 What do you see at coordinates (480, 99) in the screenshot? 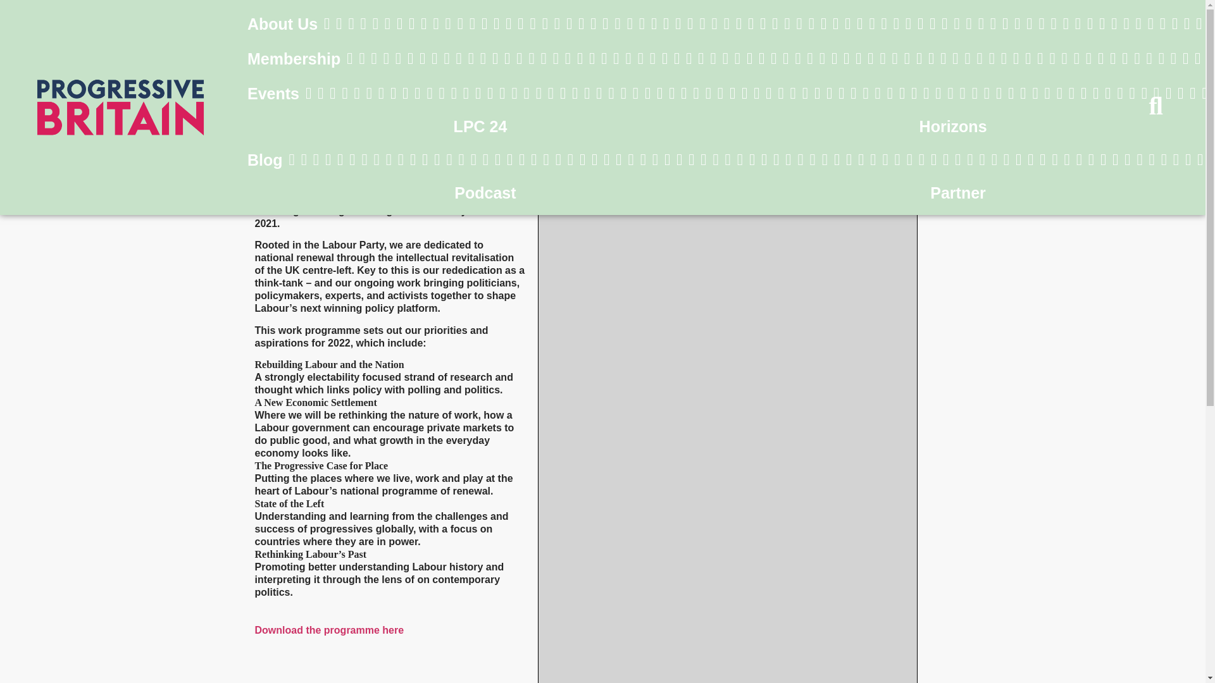
I see `LPC 24` at bounding box center [480, 99].